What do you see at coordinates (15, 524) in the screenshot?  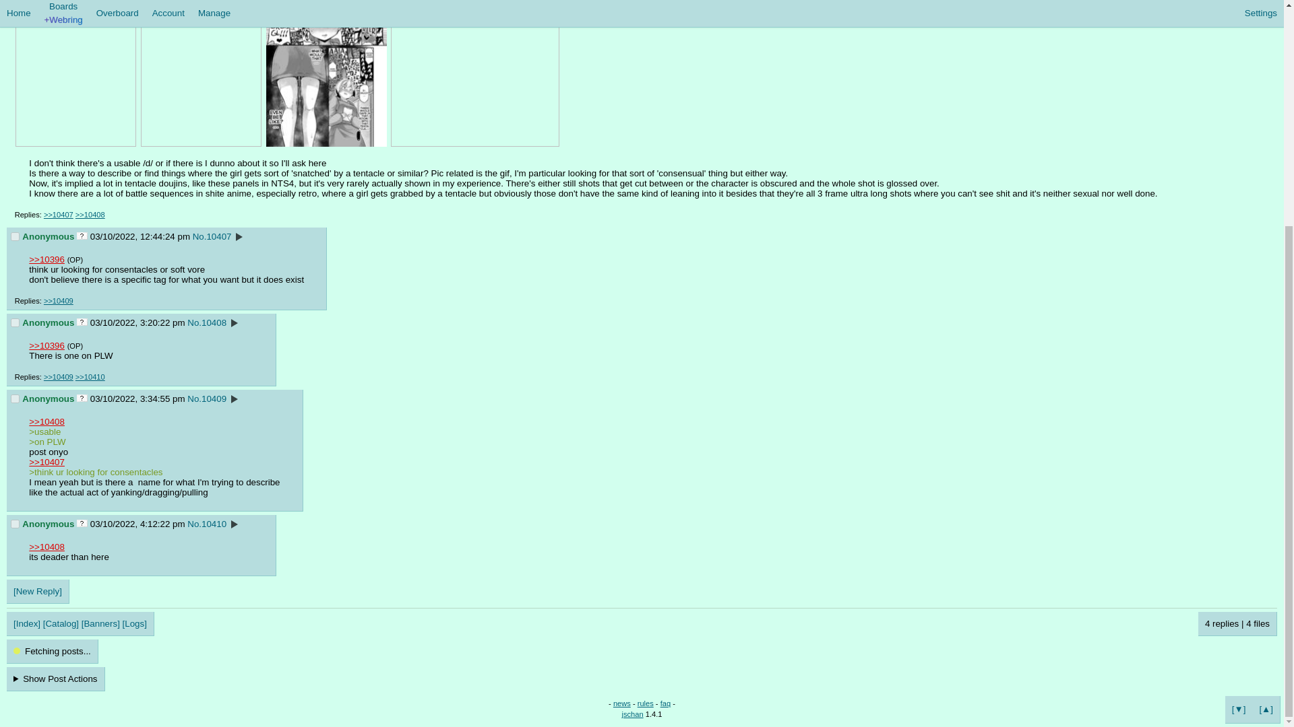 I see `10410` at bounding box center [15, 524].